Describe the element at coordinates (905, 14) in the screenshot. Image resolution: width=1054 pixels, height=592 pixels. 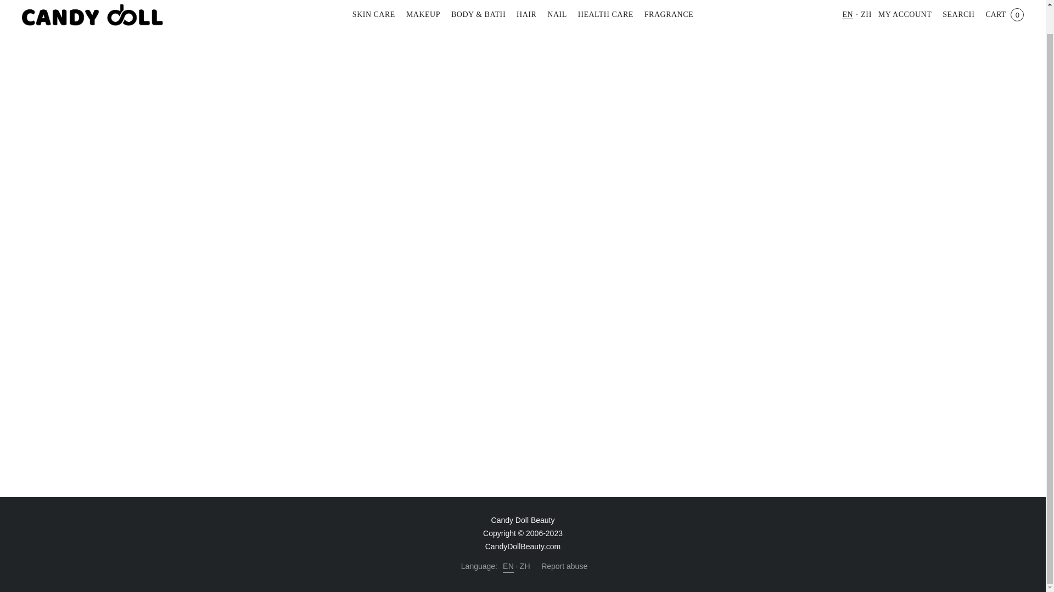
I see `MY ACCOUNT` at that location.